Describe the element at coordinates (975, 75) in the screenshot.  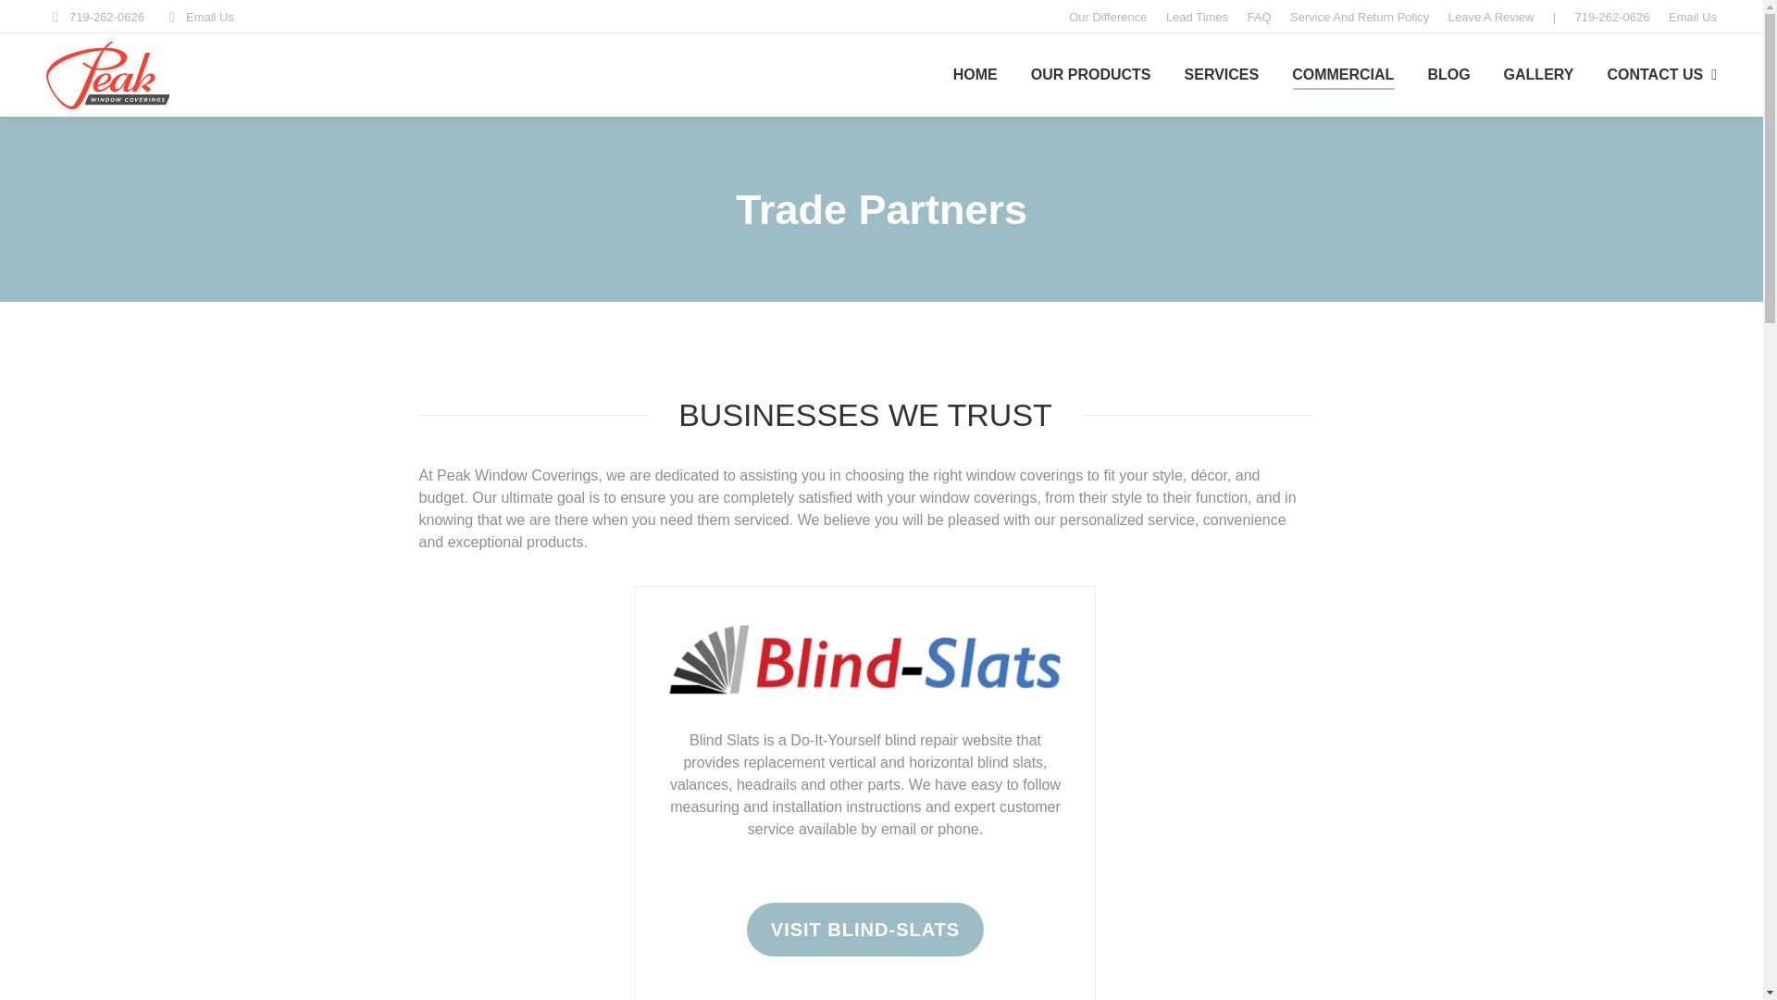
I see `HOME` at that location.